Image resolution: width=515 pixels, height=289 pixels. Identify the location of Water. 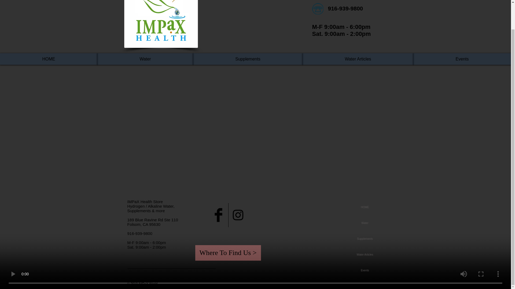
(145, 59).